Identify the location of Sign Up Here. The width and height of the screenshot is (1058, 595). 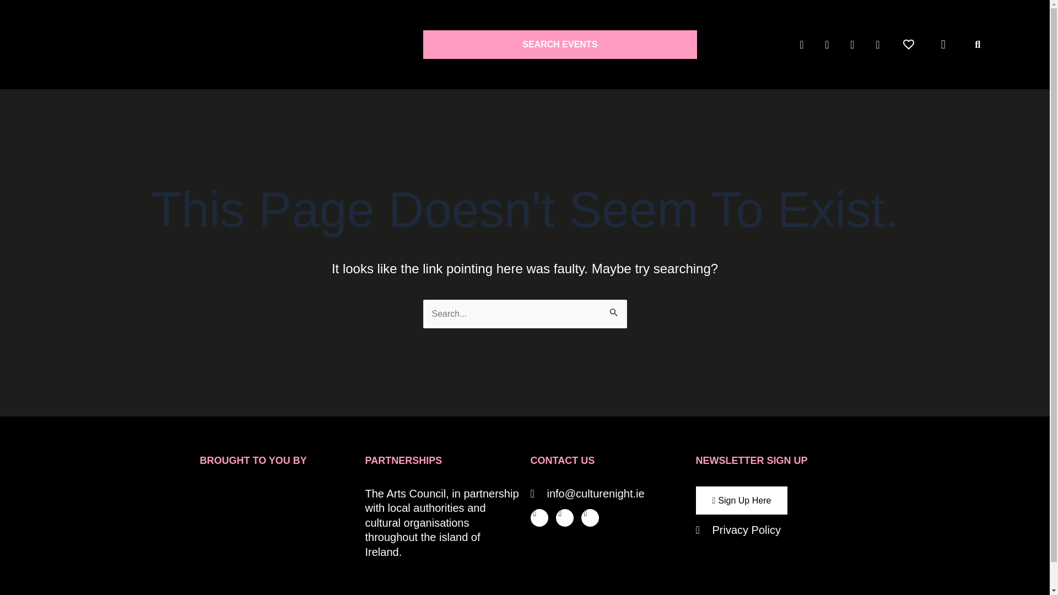
(741, 500).